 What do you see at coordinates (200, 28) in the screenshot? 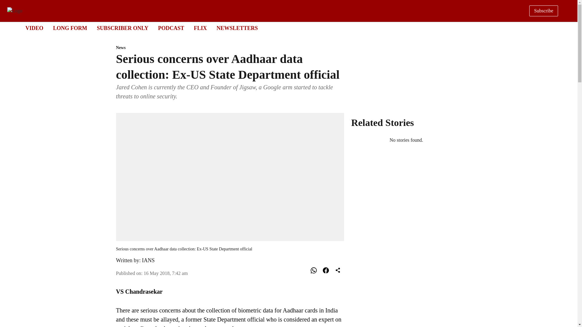
I see `FLIX` at bounding box center [200, 28].